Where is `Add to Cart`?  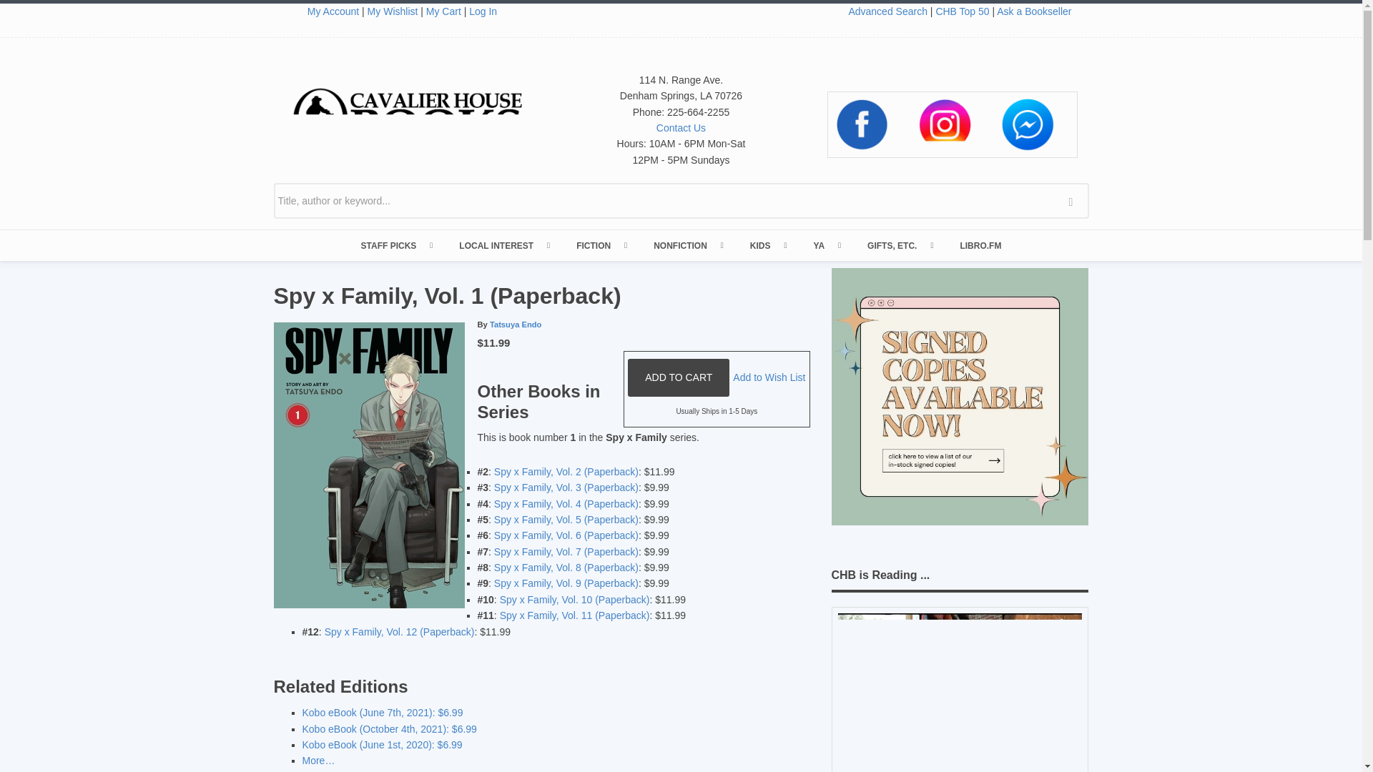 Add to Cart is located at coordinates (678, 377).